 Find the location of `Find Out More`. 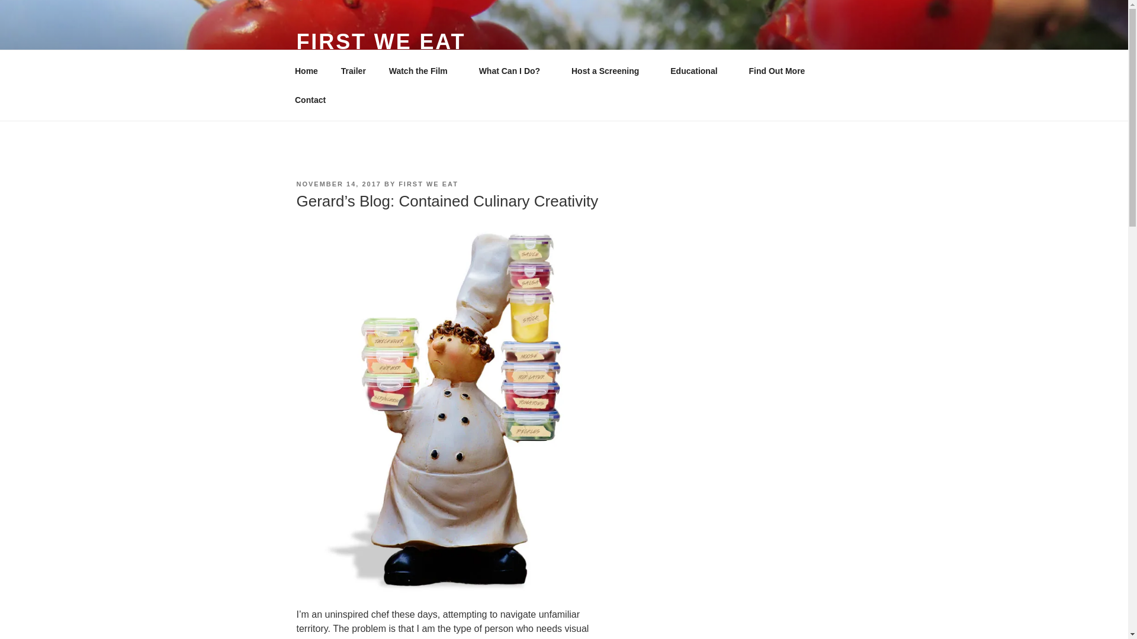

Find Out More is located at coordinates (781, 71).